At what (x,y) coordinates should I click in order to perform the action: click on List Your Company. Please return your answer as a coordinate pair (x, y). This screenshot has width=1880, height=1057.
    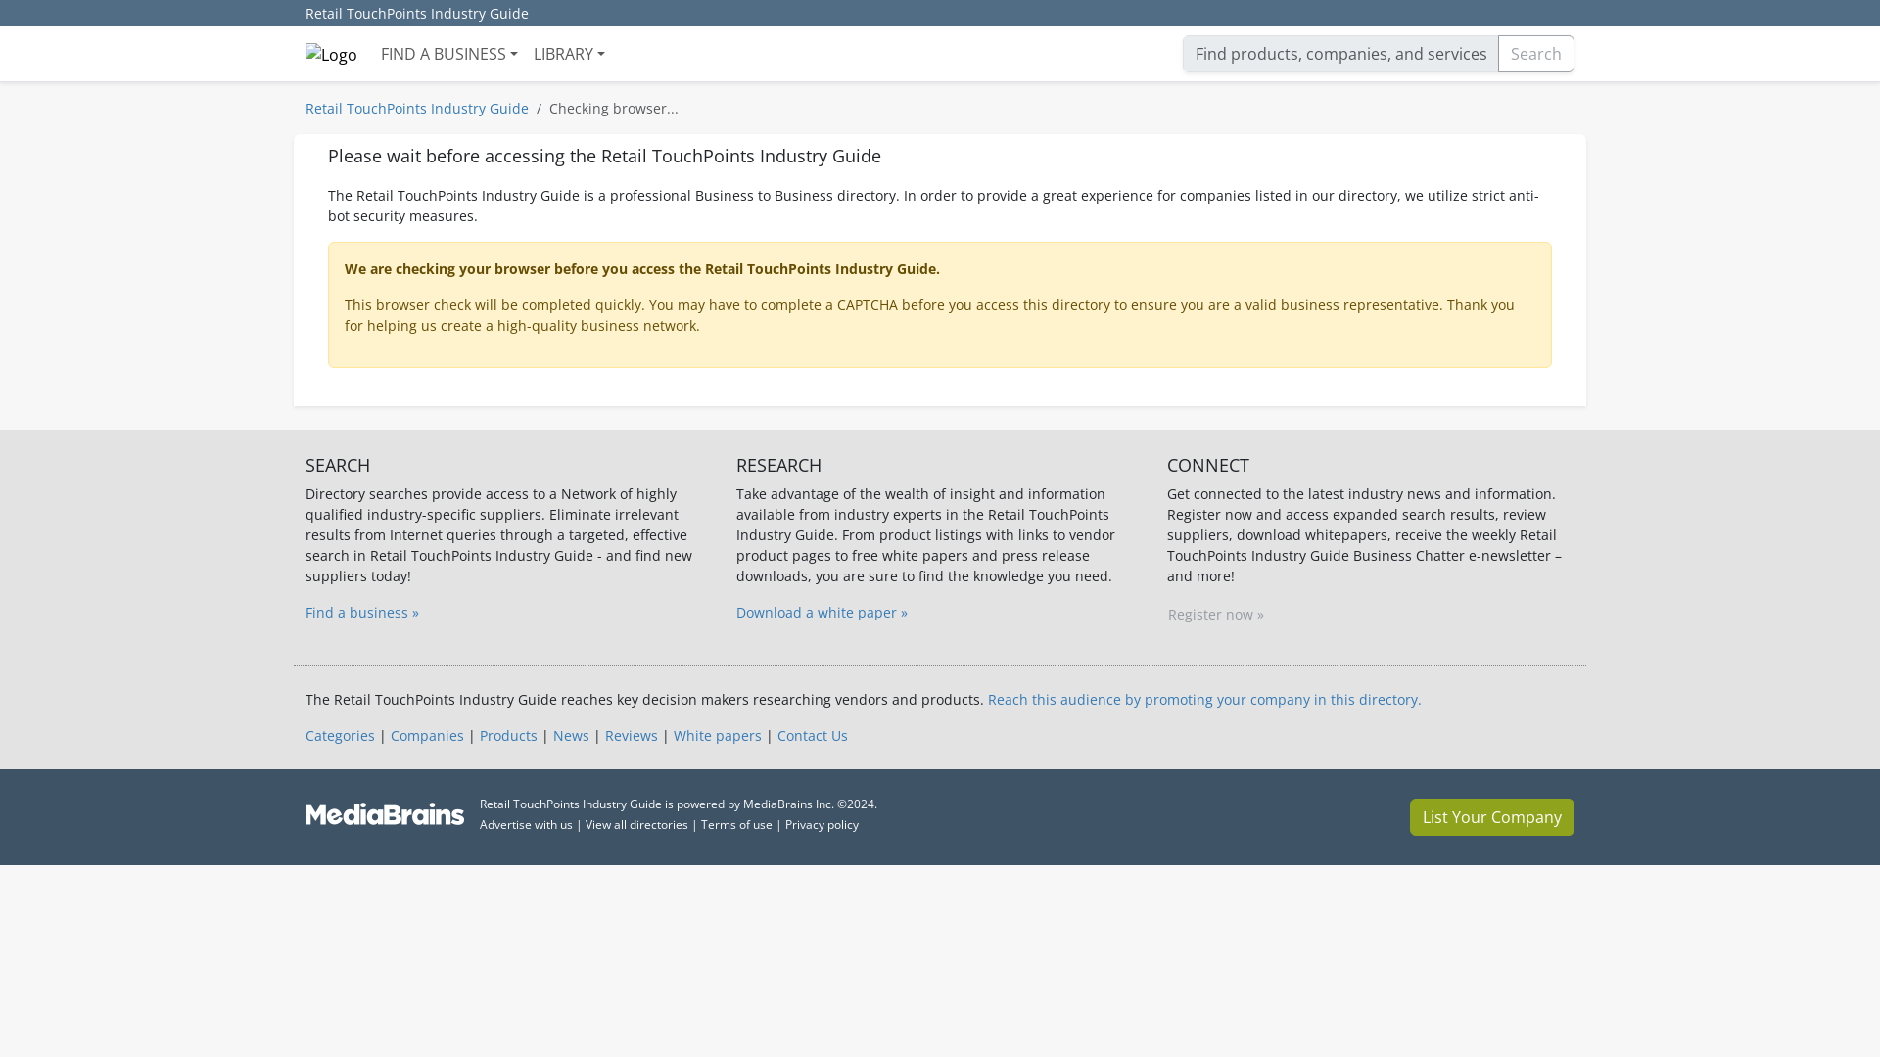
    Looking at the image, I should click on (1492, 817).